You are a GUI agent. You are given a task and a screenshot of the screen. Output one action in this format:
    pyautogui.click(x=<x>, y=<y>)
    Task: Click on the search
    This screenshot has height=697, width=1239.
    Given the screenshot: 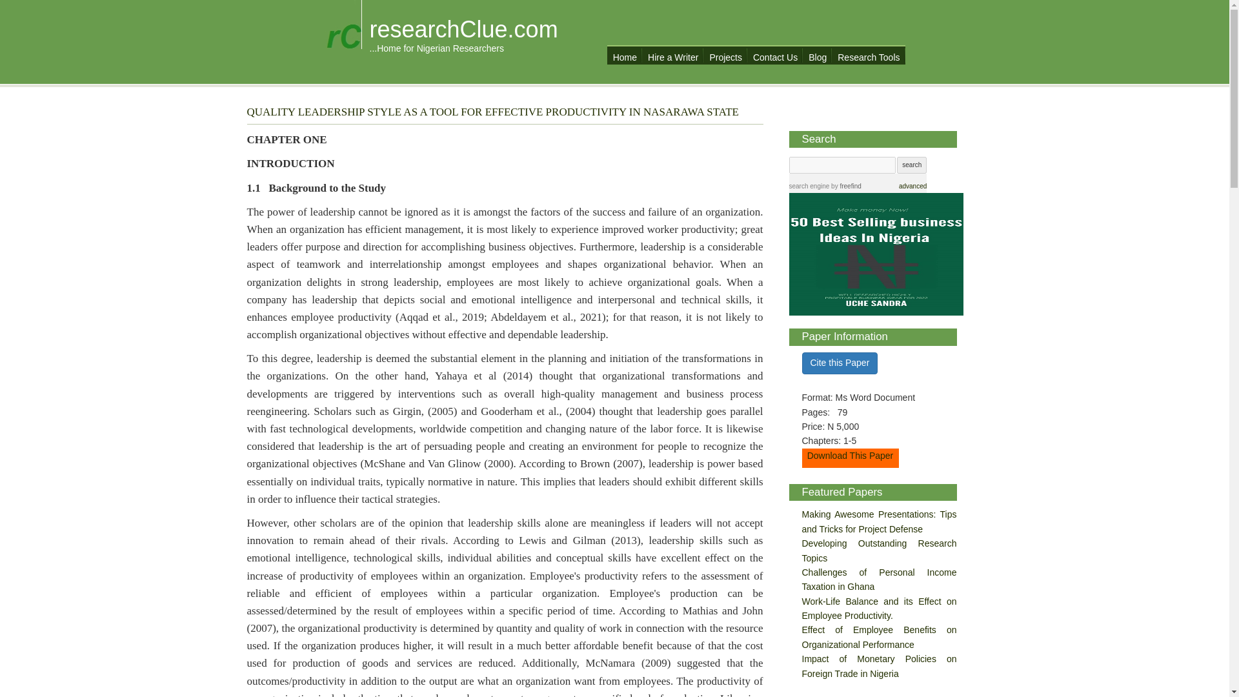 What is the action you would take?
    pyautogui.click(x=912, y=165)
    